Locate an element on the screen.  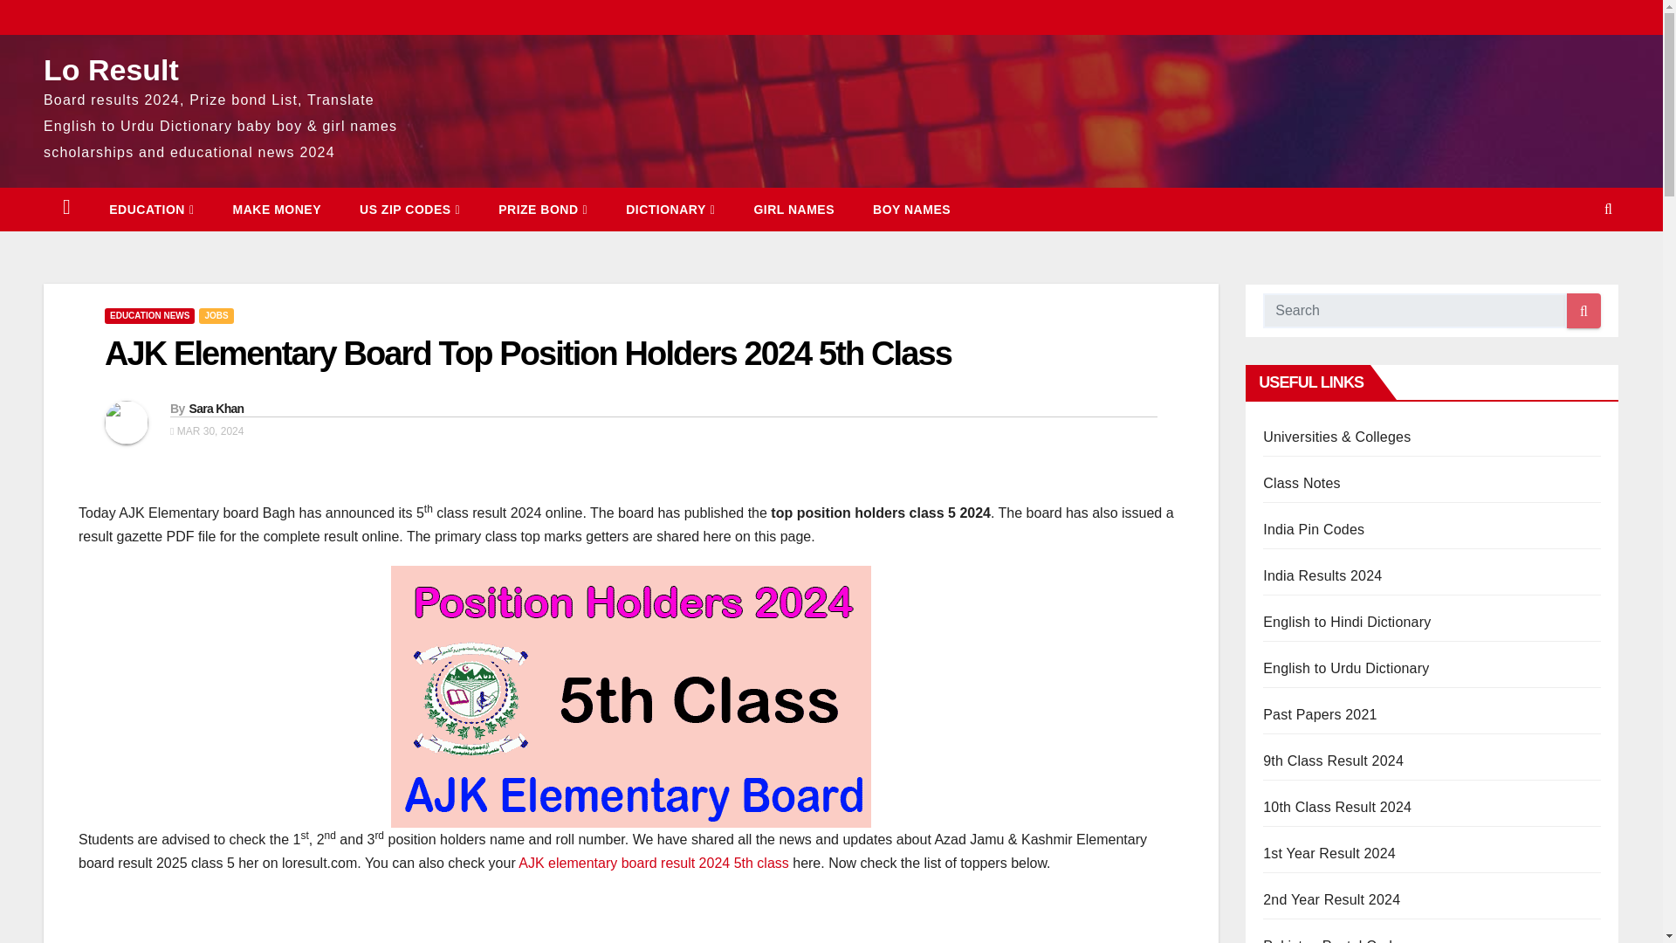
AJK elementary board result 2024 5th class is located at coordinates (653, 863).